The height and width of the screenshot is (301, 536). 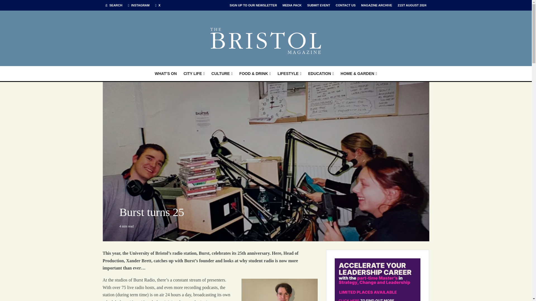 I want to click on MAGAZINE ARCHIVE, so click(x=377, y=5).